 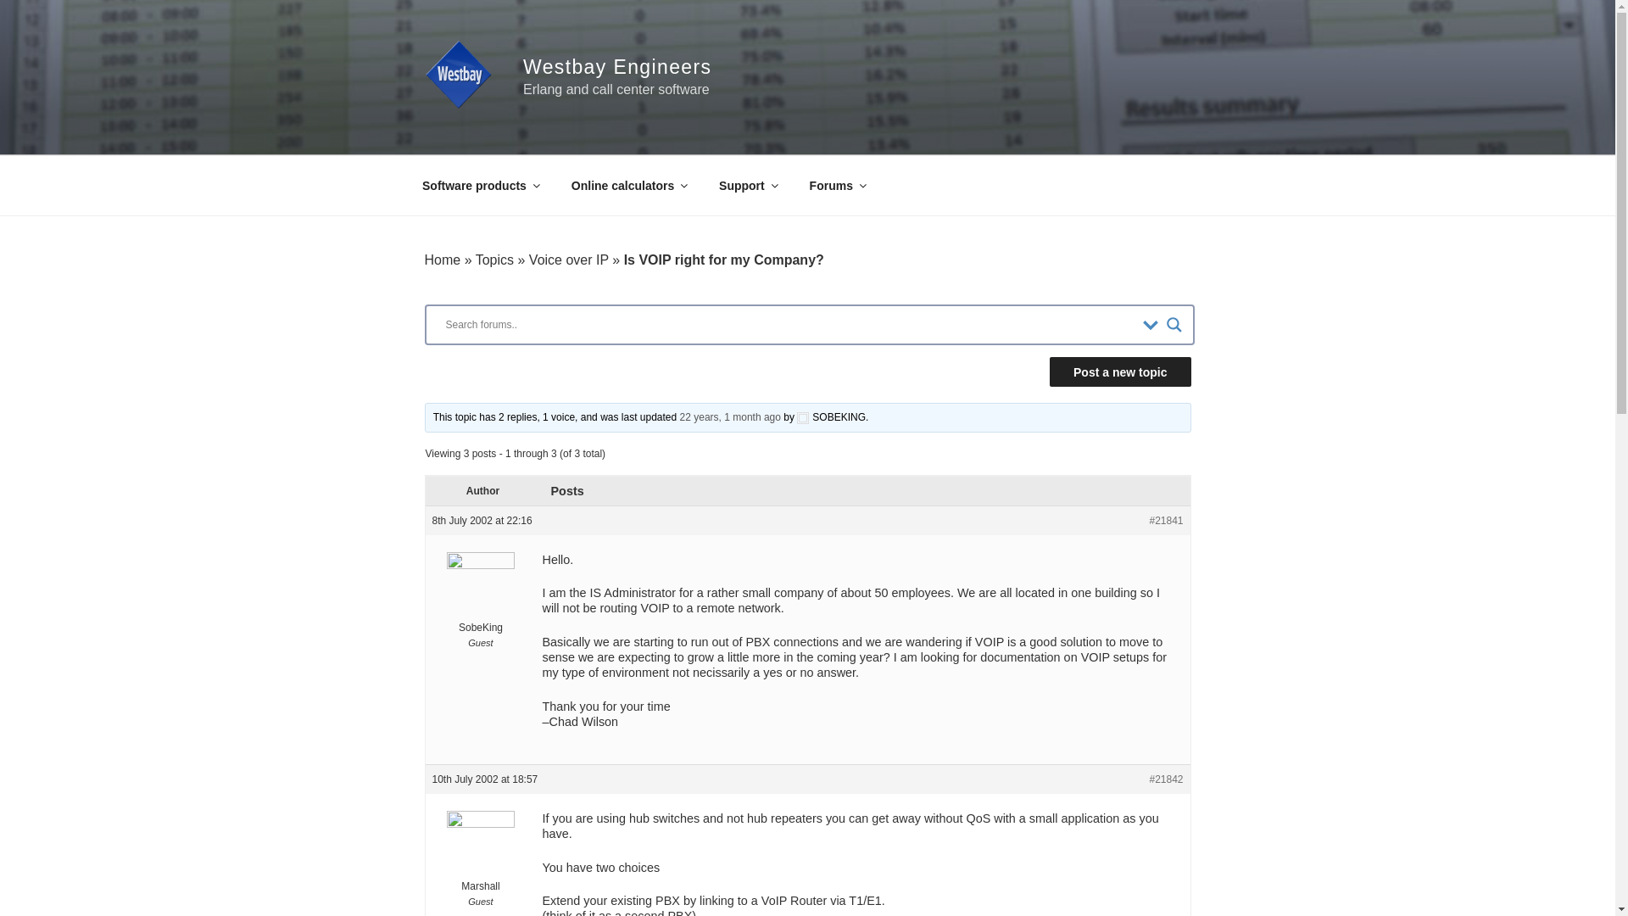 I want to click on Support, so click(x=748, y=185).